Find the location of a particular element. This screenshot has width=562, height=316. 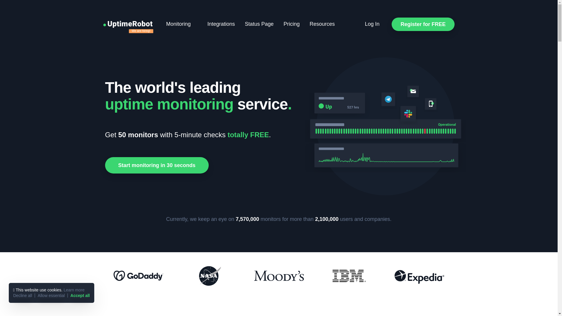

Resources is located at coordinates (325, 24).